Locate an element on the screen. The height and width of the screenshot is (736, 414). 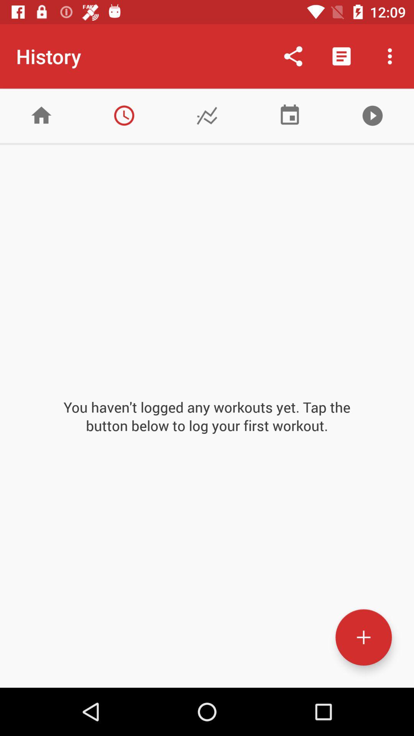
add workout entry is located at coordinates (363, 637).